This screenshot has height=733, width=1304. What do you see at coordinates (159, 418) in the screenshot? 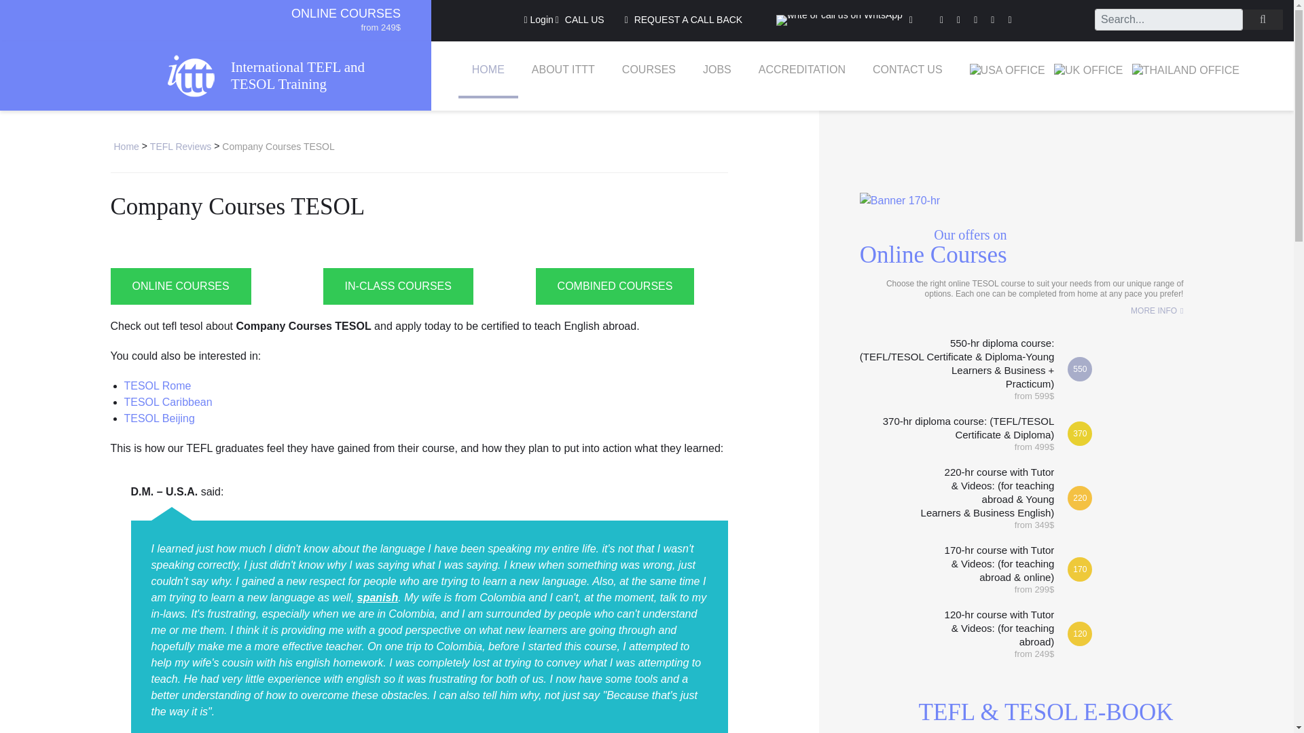
I see `TESOL Beijing` at bounding box center [159, 418].